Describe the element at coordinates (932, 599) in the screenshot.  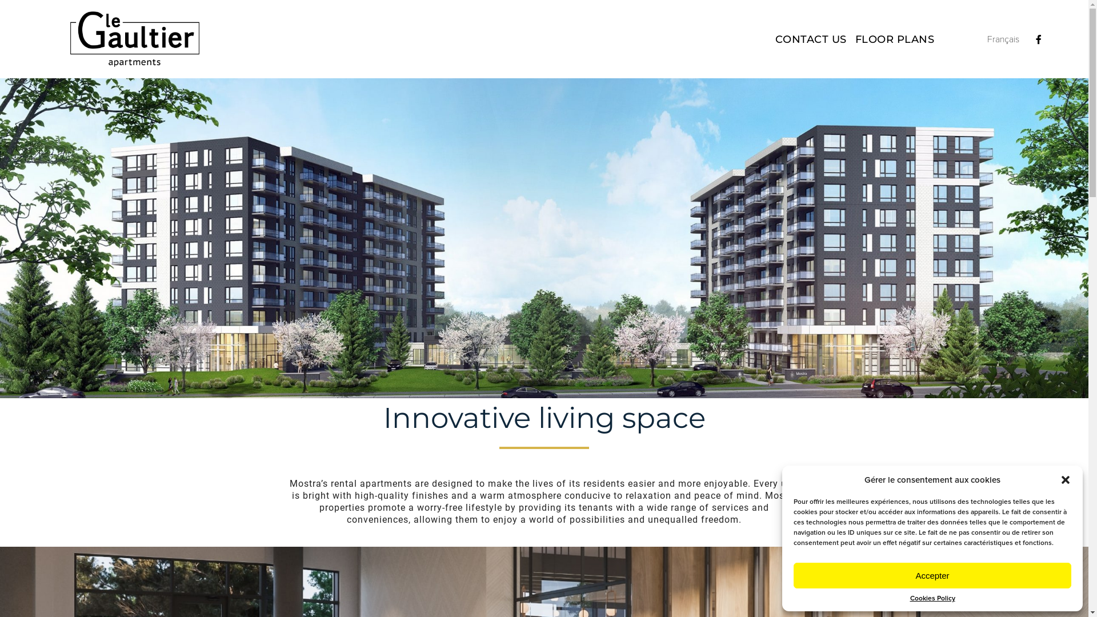
I see `Cookies Policy` at that location.